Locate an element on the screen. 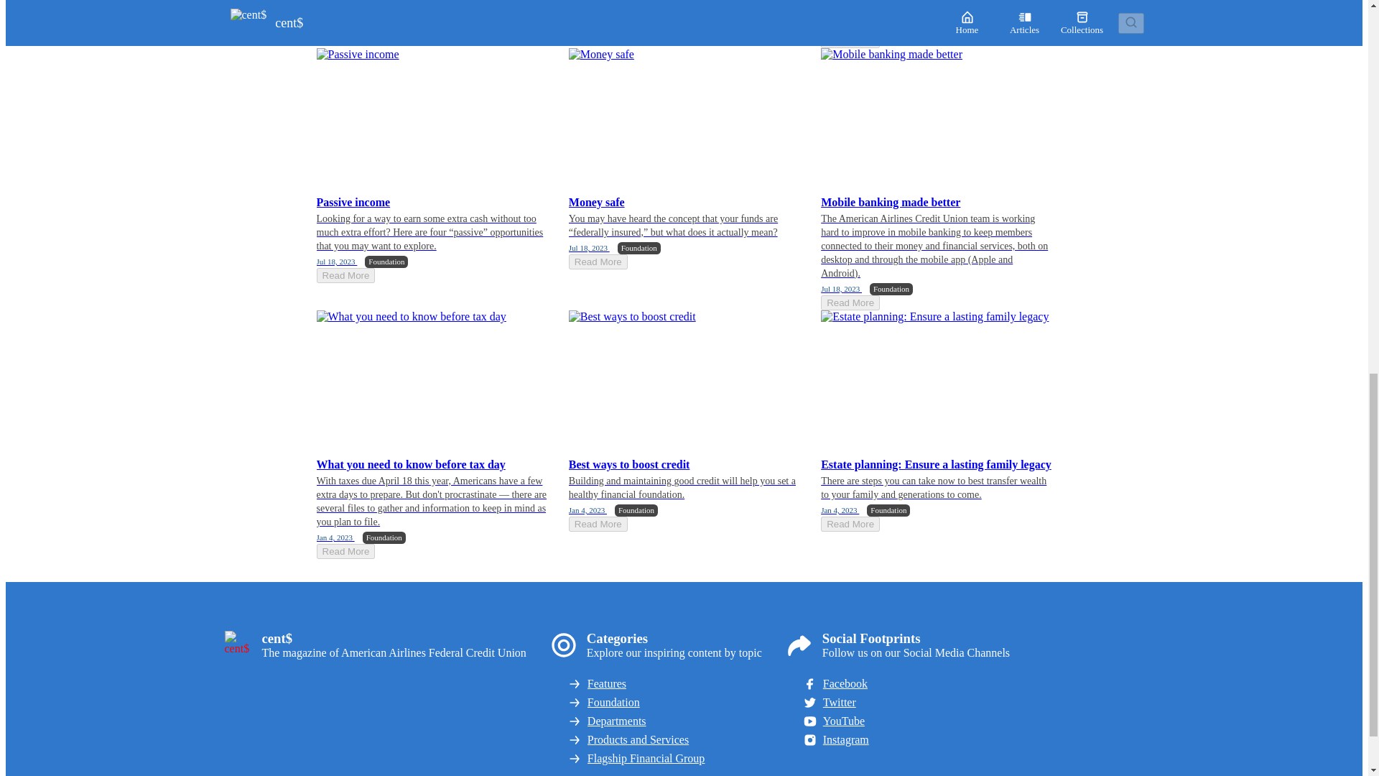 Image resolution: width=1379 pixels, height=776 pixels. Read More is located at coordinates (850, 40).